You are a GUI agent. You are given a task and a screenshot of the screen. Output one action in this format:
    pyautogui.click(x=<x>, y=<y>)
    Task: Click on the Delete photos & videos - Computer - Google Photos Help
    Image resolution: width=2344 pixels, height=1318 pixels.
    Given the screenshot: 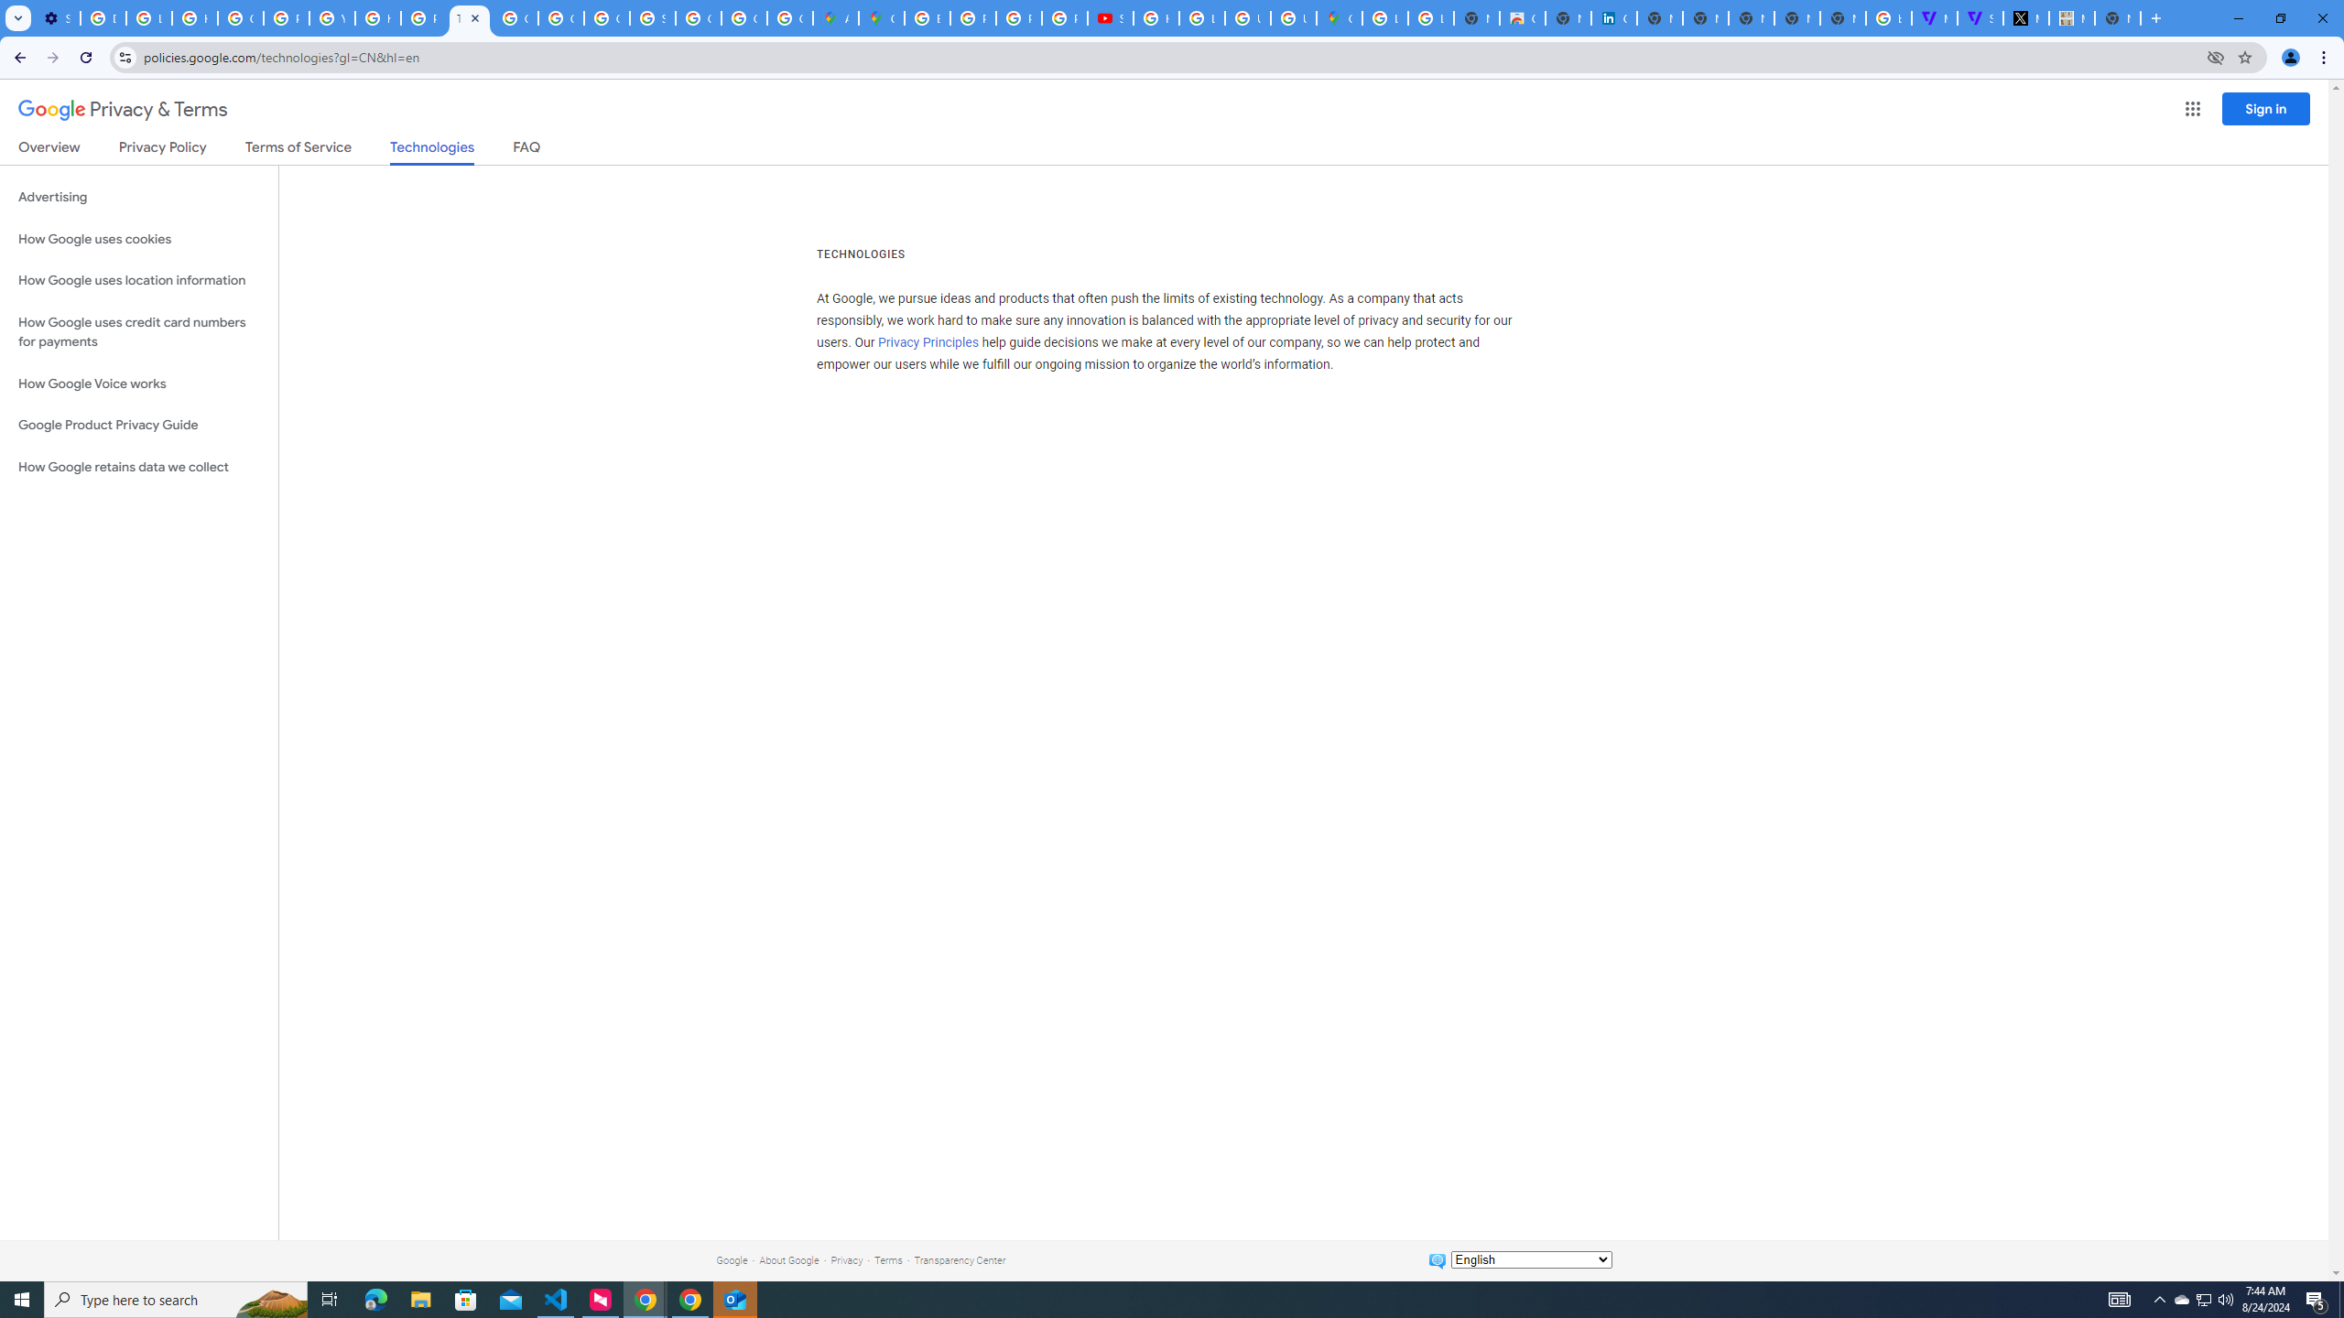 What is the action you would take?
    pyautogui.click(x=103, y=18)
    